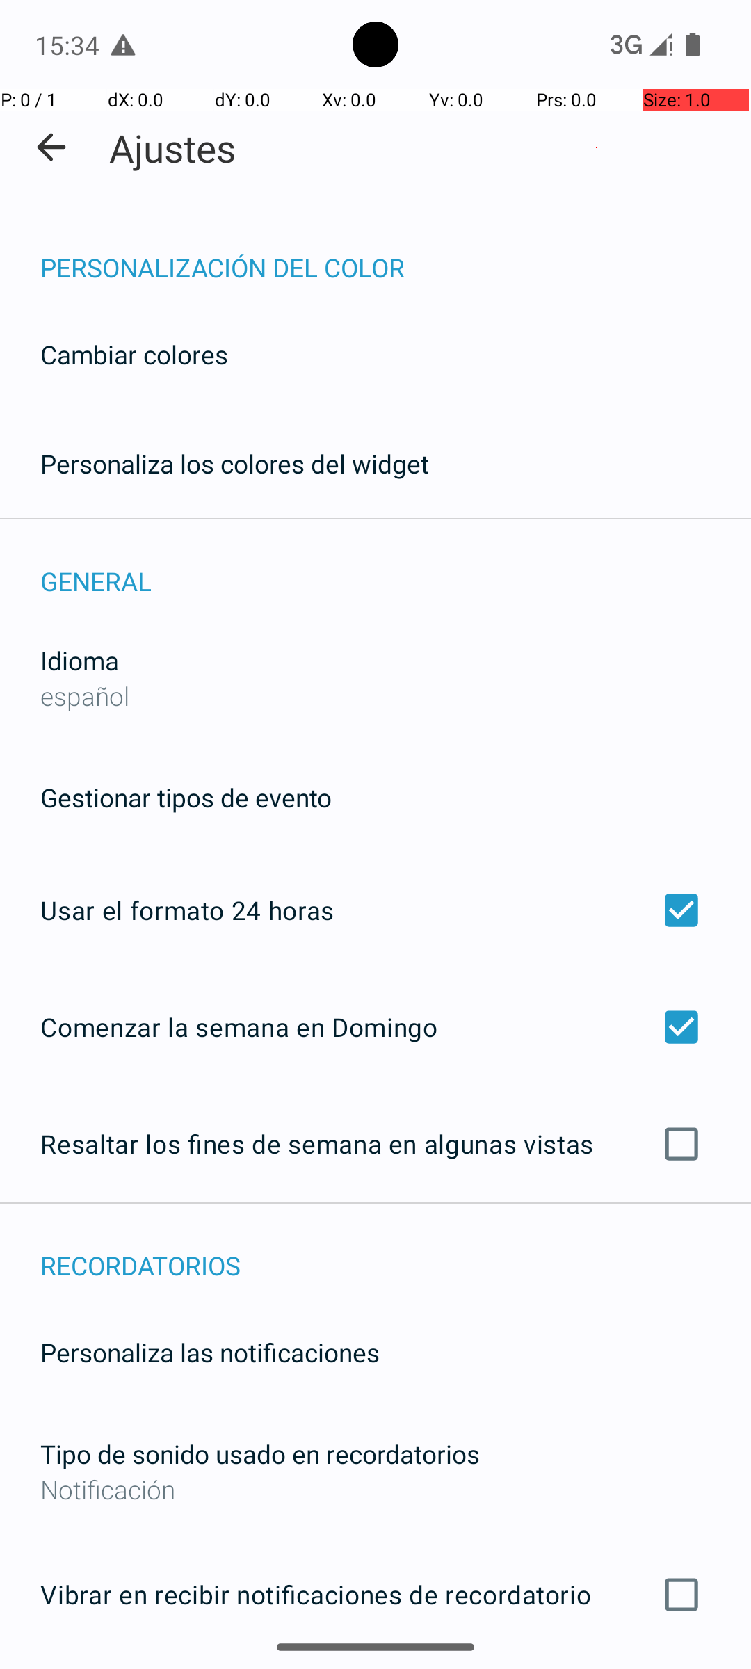 The image size is (751, 1669). What do you see at coordinates (396, 253) in the screenshot?
I see `PERSONALIZACIÓN DEL COLOR` at bounding box center [396, 253].